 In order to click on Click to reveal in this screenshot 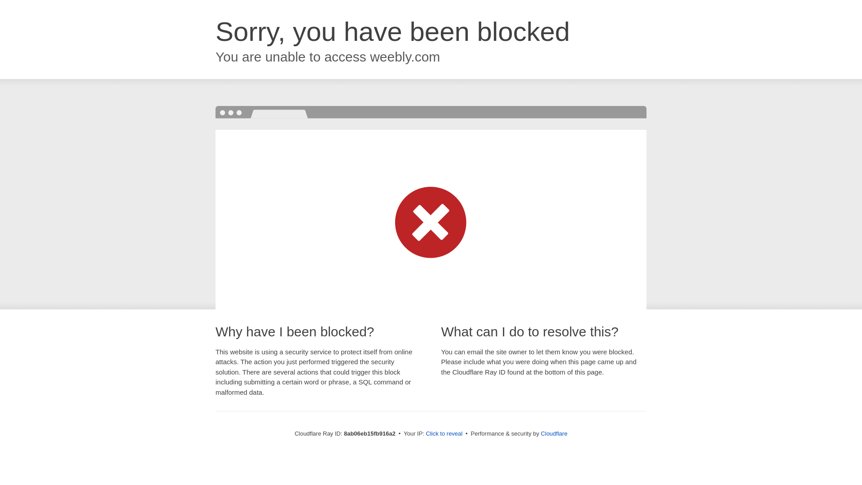, I will do `click(444, 434)`.